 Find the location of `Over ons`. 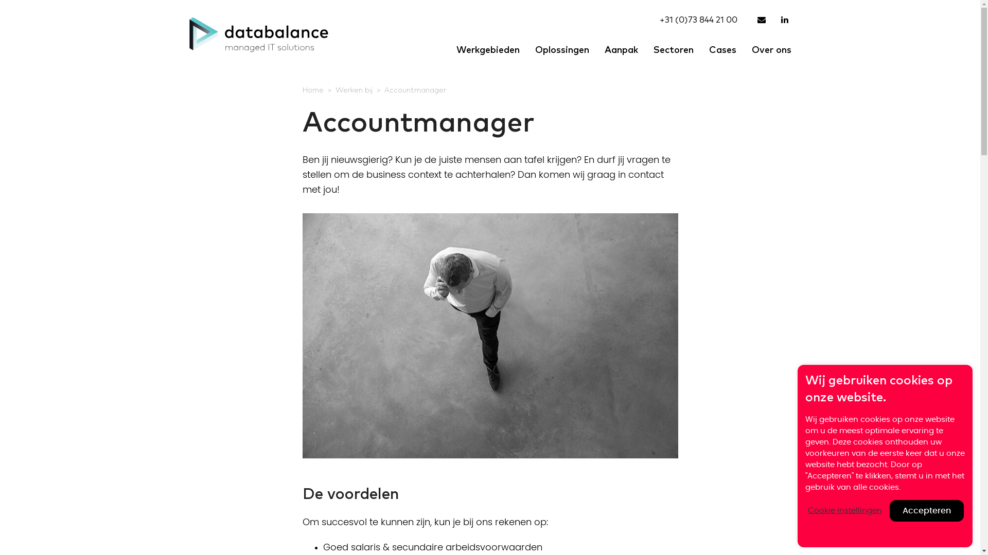

Over ons is located at coordinates (772, 50).